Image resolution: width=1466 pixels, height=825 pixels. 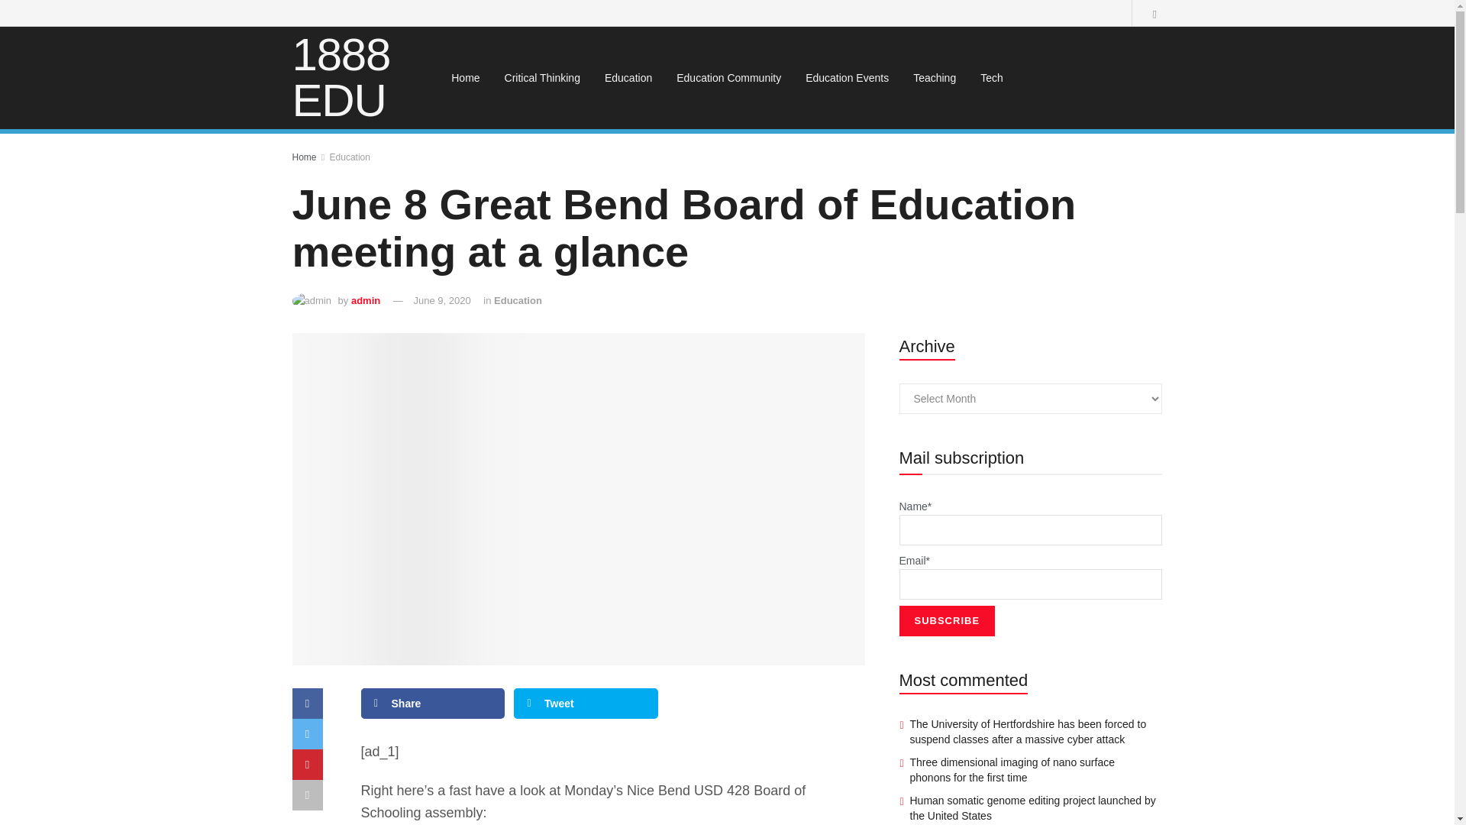 What do you see at coordinates (441, 299) in the screenshot?
I see `June 9, 2020` at bounding box center [441, 299].